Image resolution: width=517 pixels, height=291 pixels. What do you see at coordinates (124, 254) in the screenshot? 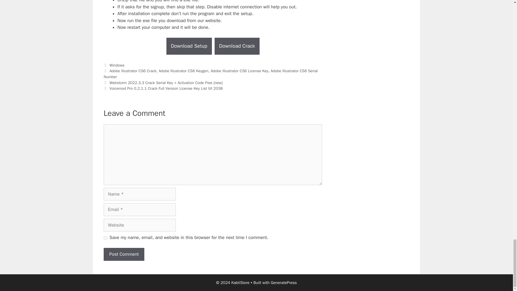
I see `Post Comment` at bounding box center [124, 254].